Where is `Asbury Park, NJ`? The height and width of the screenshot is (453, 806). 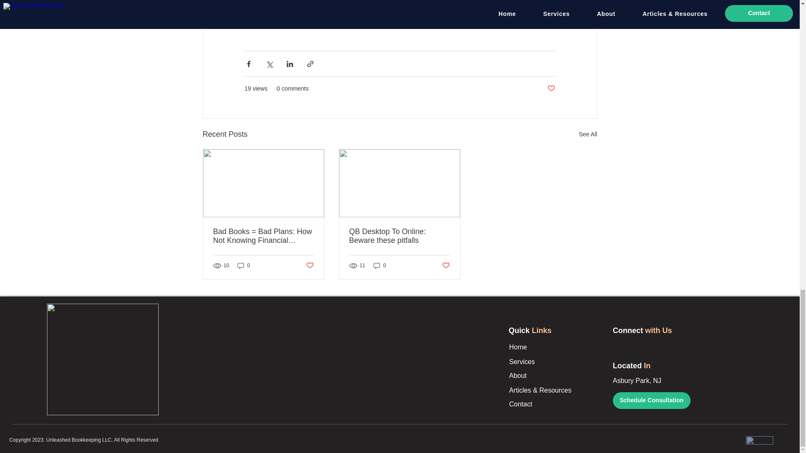 Asbury Park, NJ is located at coordinates (637, 380).